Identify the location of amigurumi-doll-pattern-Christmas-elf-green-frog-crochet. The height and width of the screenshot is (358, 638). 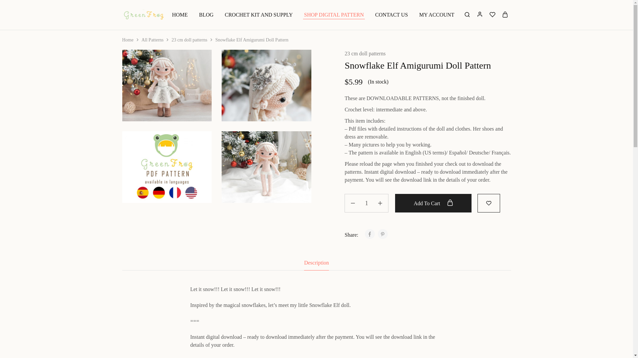
(167, 86).